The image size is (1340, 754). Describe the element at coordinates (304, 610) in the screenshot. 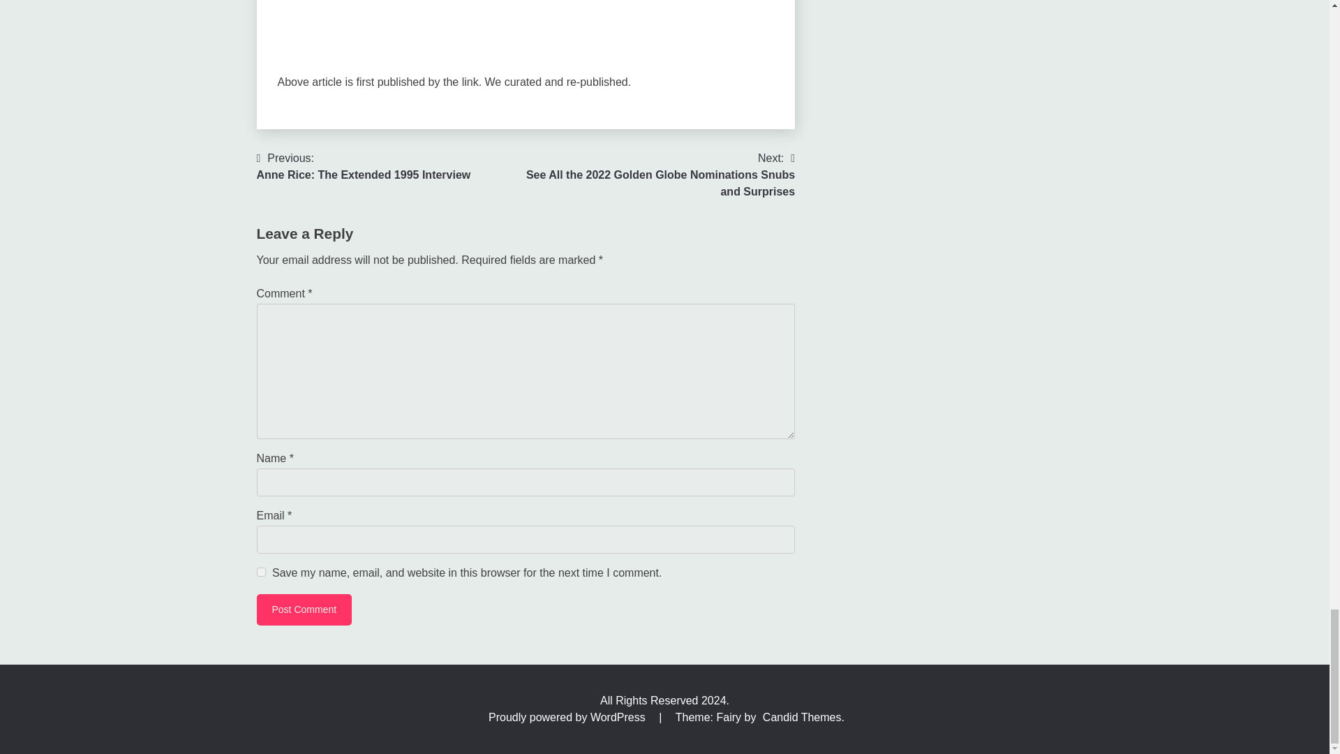

I see `yes` at that location.